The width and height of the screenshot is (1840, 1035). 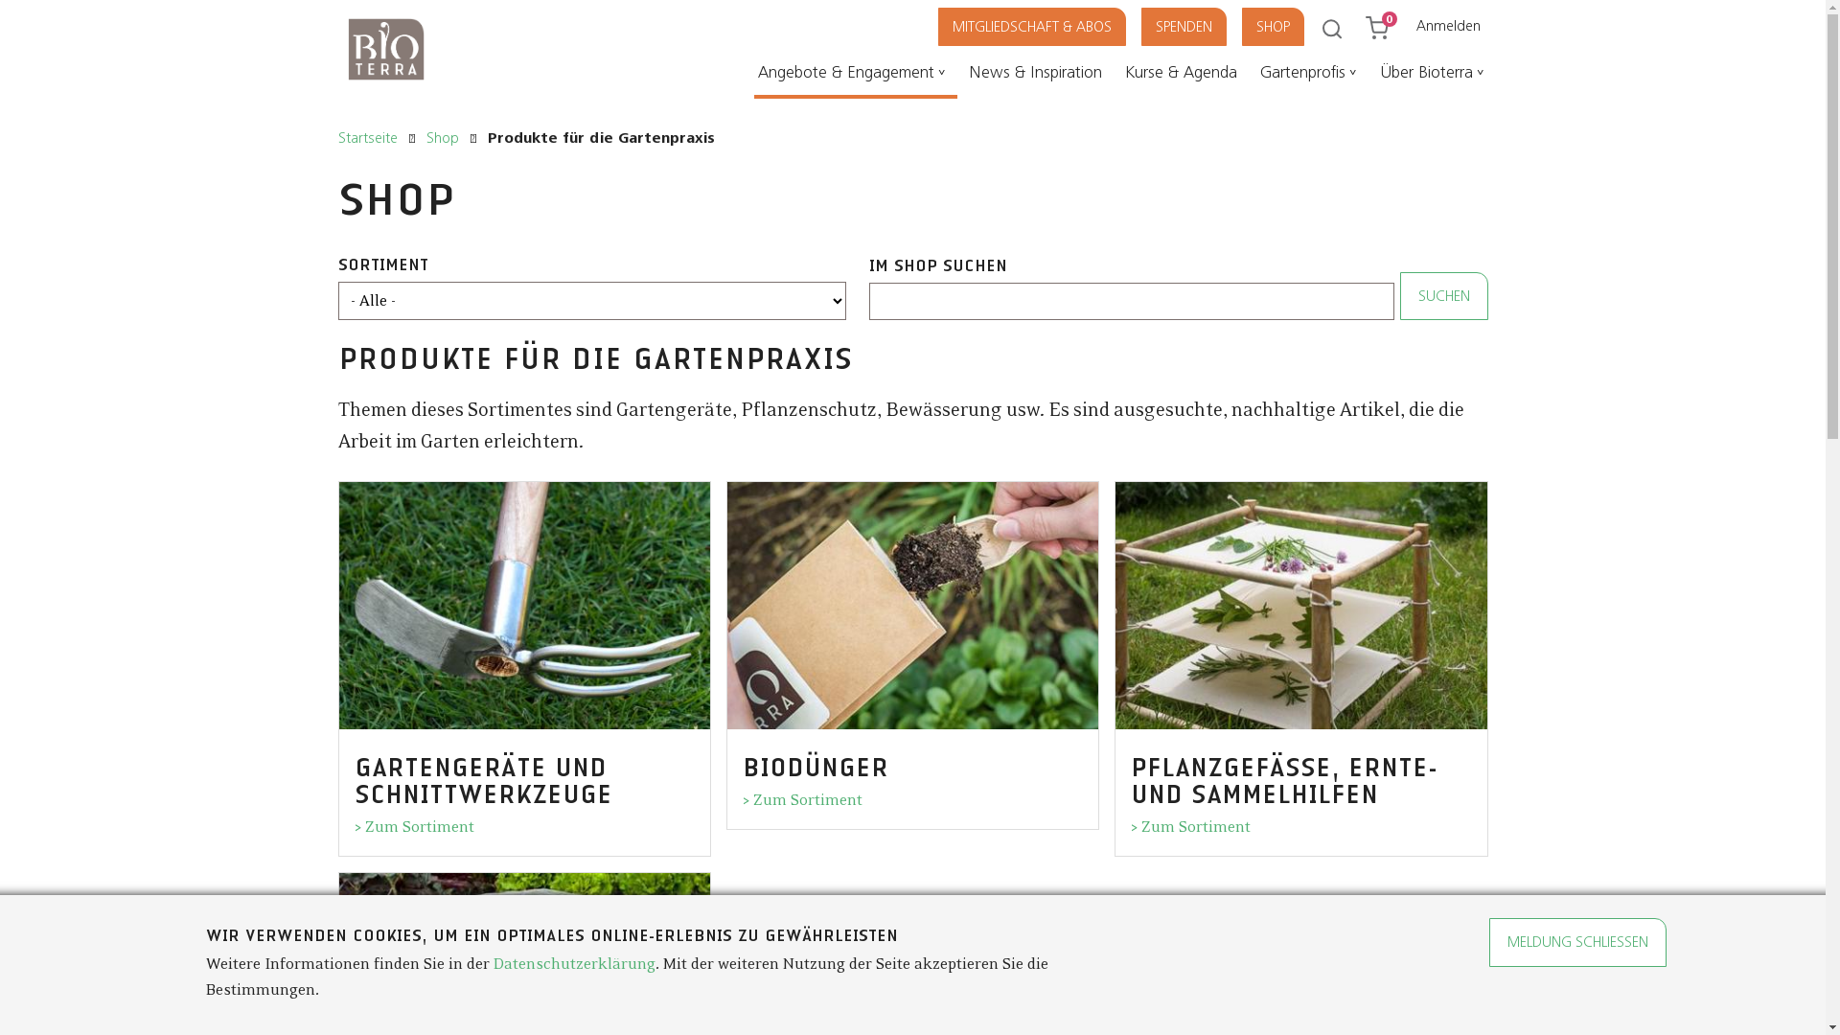 What do you see at coordinates (1198, 27) in the screenshot?
I see `SPENDEN` at bounding box center [1198, 27].